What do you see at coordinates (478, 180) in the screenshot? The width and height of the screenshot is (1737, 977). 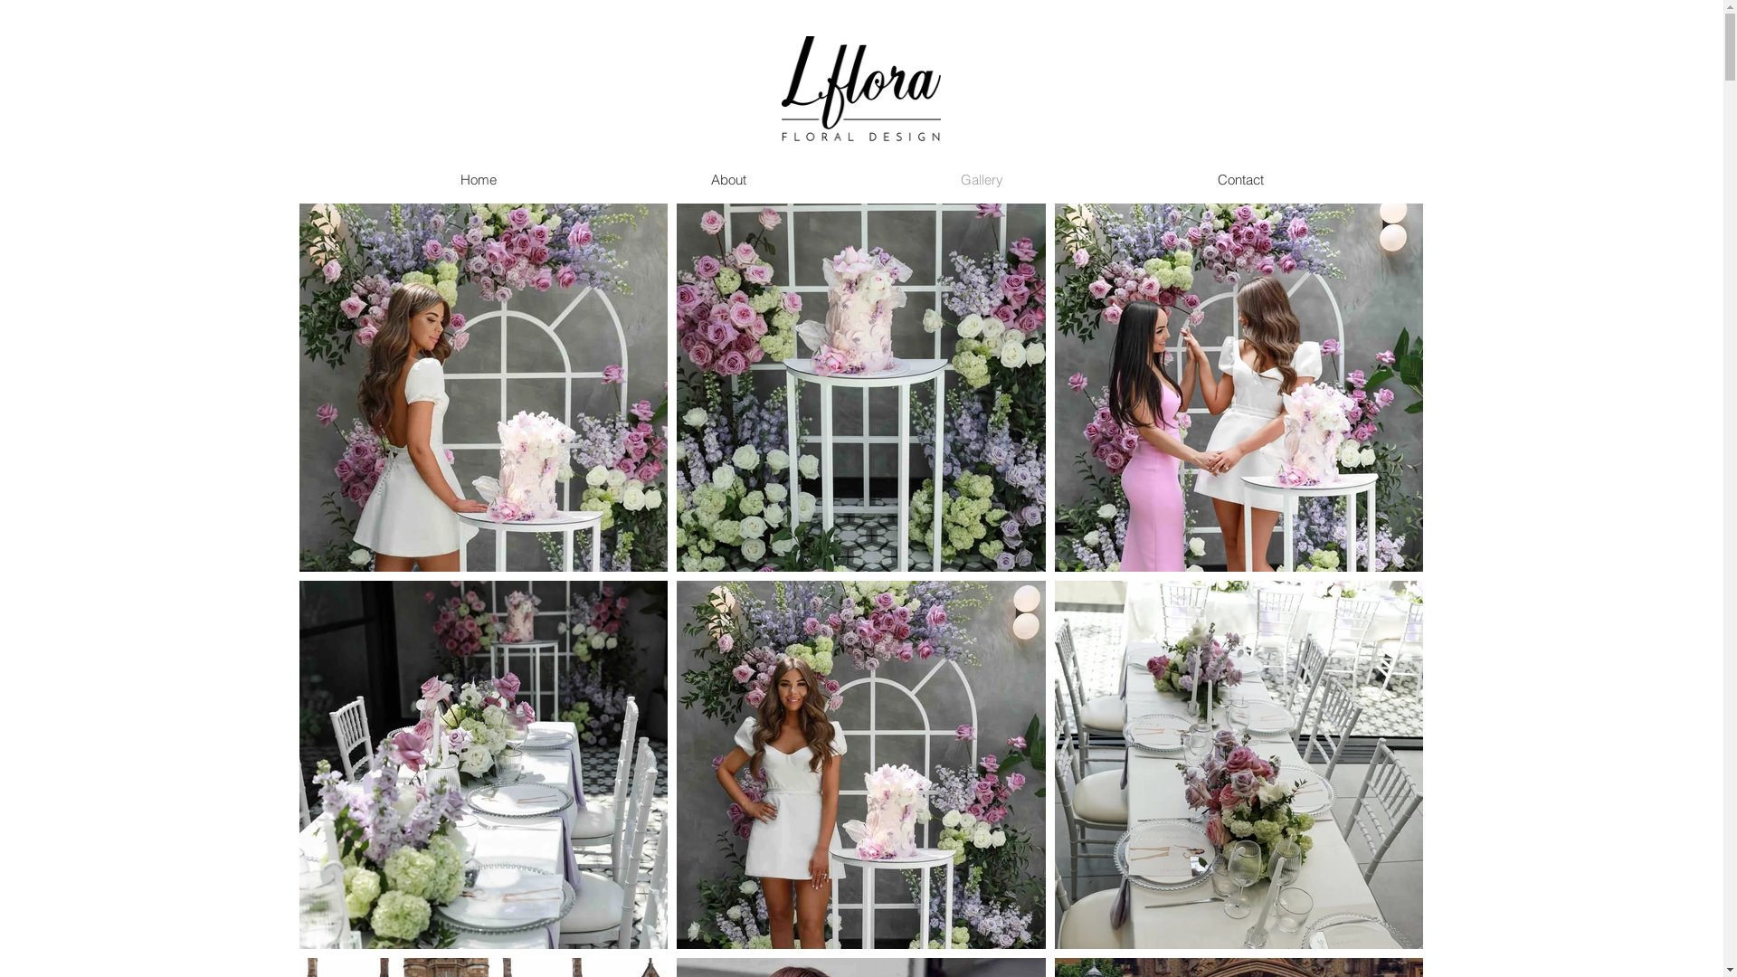 I see `Home` at bounding box center [478, 180].